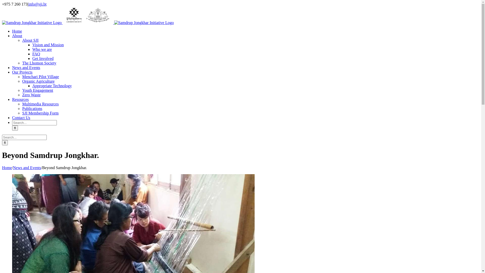  What do you see at coordinates (30, 40) in the screenshot?
I see `About SJI` at bounding box center [30, 40].